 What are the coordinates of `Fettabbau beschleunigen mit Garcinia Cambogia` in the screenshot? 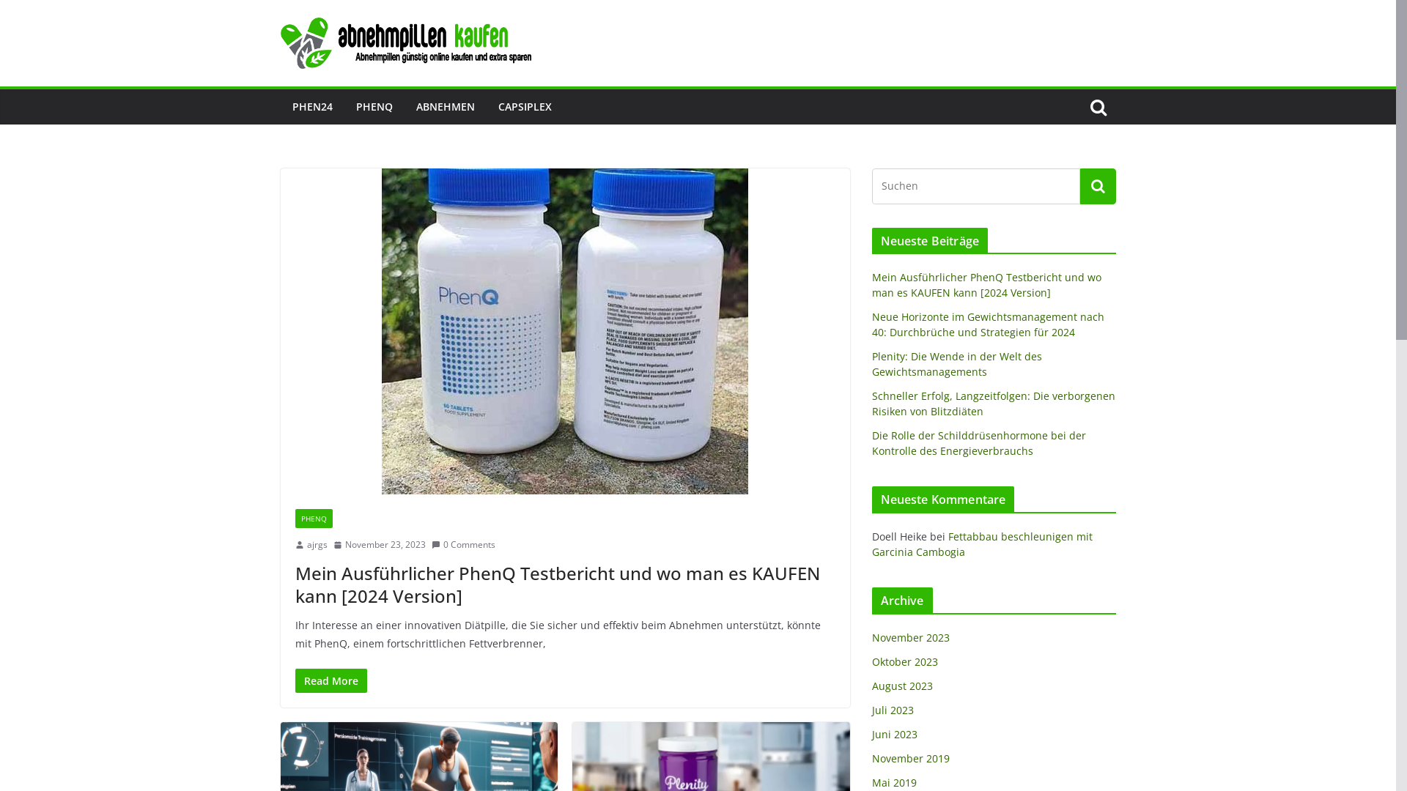 It's located at (982, 544).